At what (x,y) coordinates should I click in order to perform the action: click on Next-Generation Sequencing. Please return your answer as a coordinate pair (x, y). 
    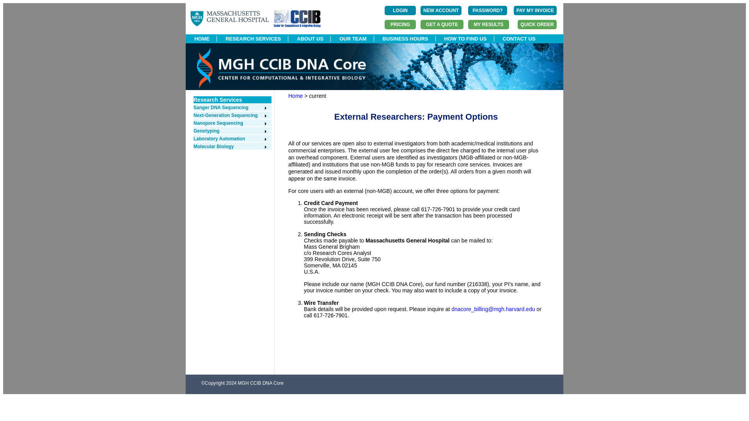
    Looking at the image, I should click on (230, 115).